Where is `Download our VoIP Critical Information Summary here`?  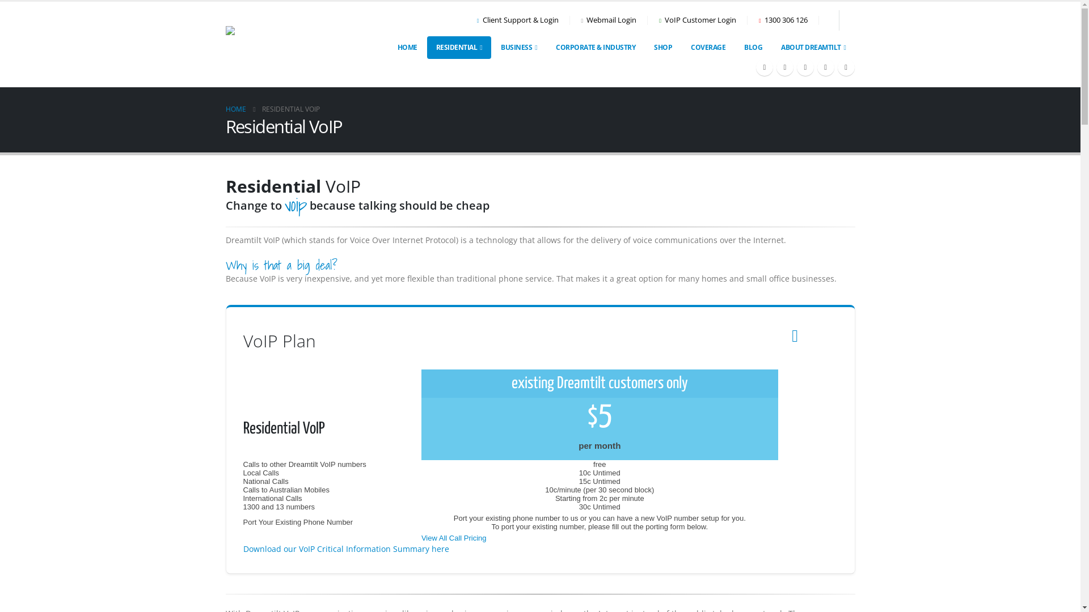
Download our VoIP Critical Information Summary here is located at coordinates (346, 549).